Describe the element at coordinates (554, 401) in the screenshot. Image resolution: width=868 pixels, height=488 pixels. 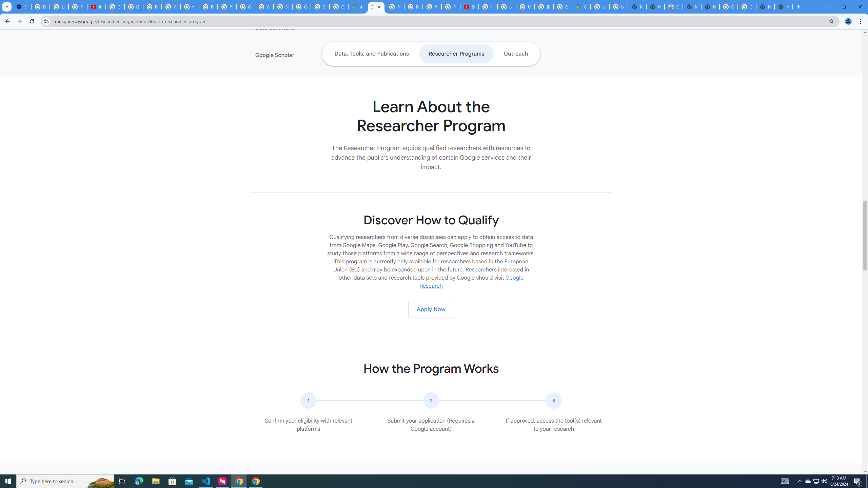
I see `The number three in a circular icon.` at that location.